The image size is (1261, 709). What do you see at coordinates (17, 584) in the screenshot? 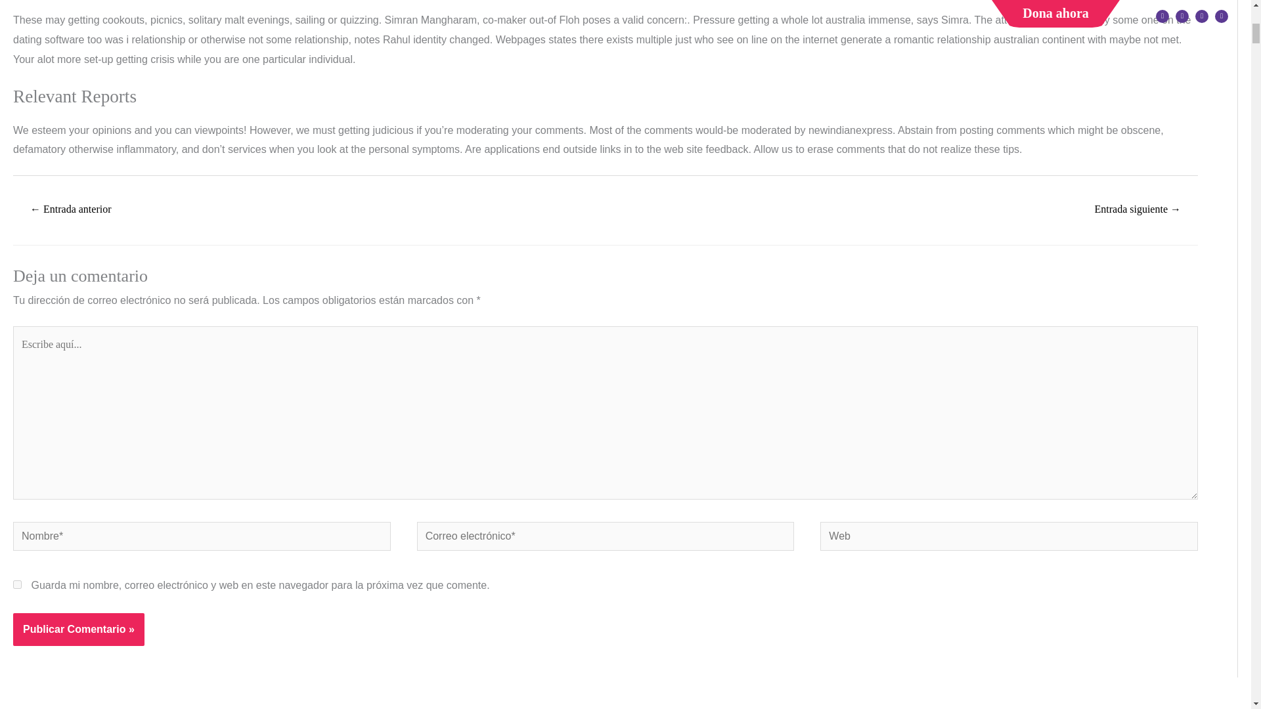
I see `yes` at bounding box center [17, 584].